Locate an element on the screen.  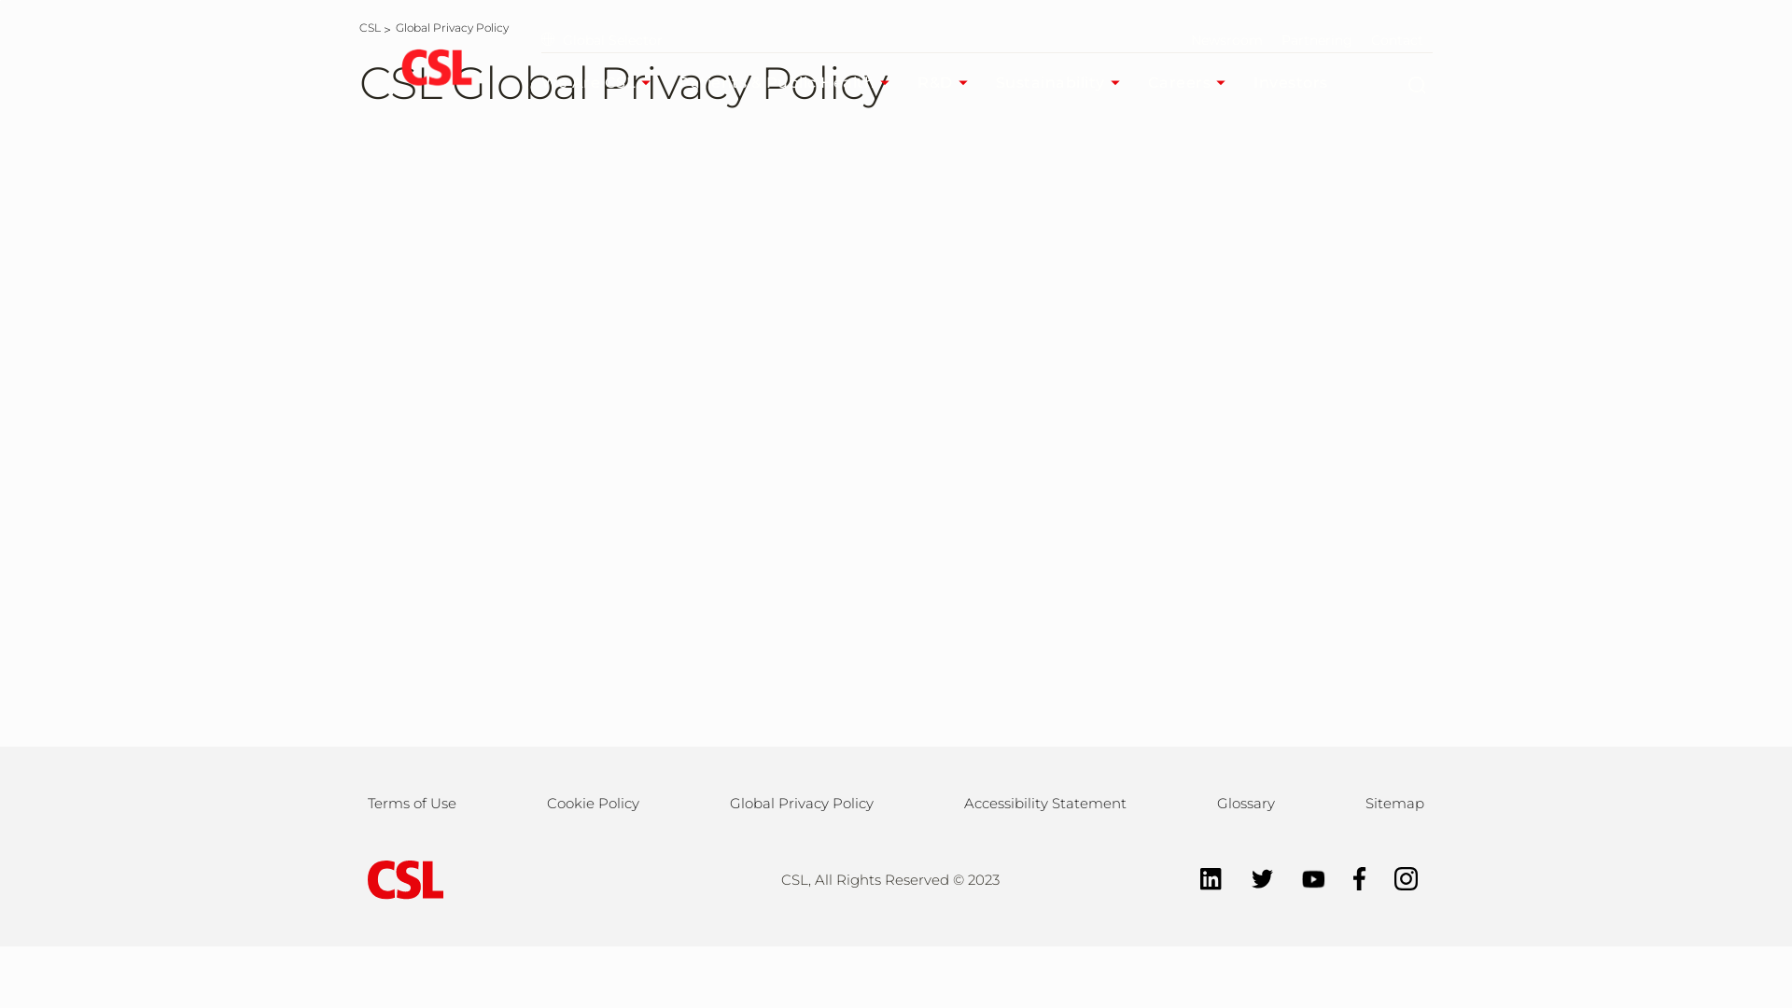
Global Privacy Policy is located at coordinates (802, 804).